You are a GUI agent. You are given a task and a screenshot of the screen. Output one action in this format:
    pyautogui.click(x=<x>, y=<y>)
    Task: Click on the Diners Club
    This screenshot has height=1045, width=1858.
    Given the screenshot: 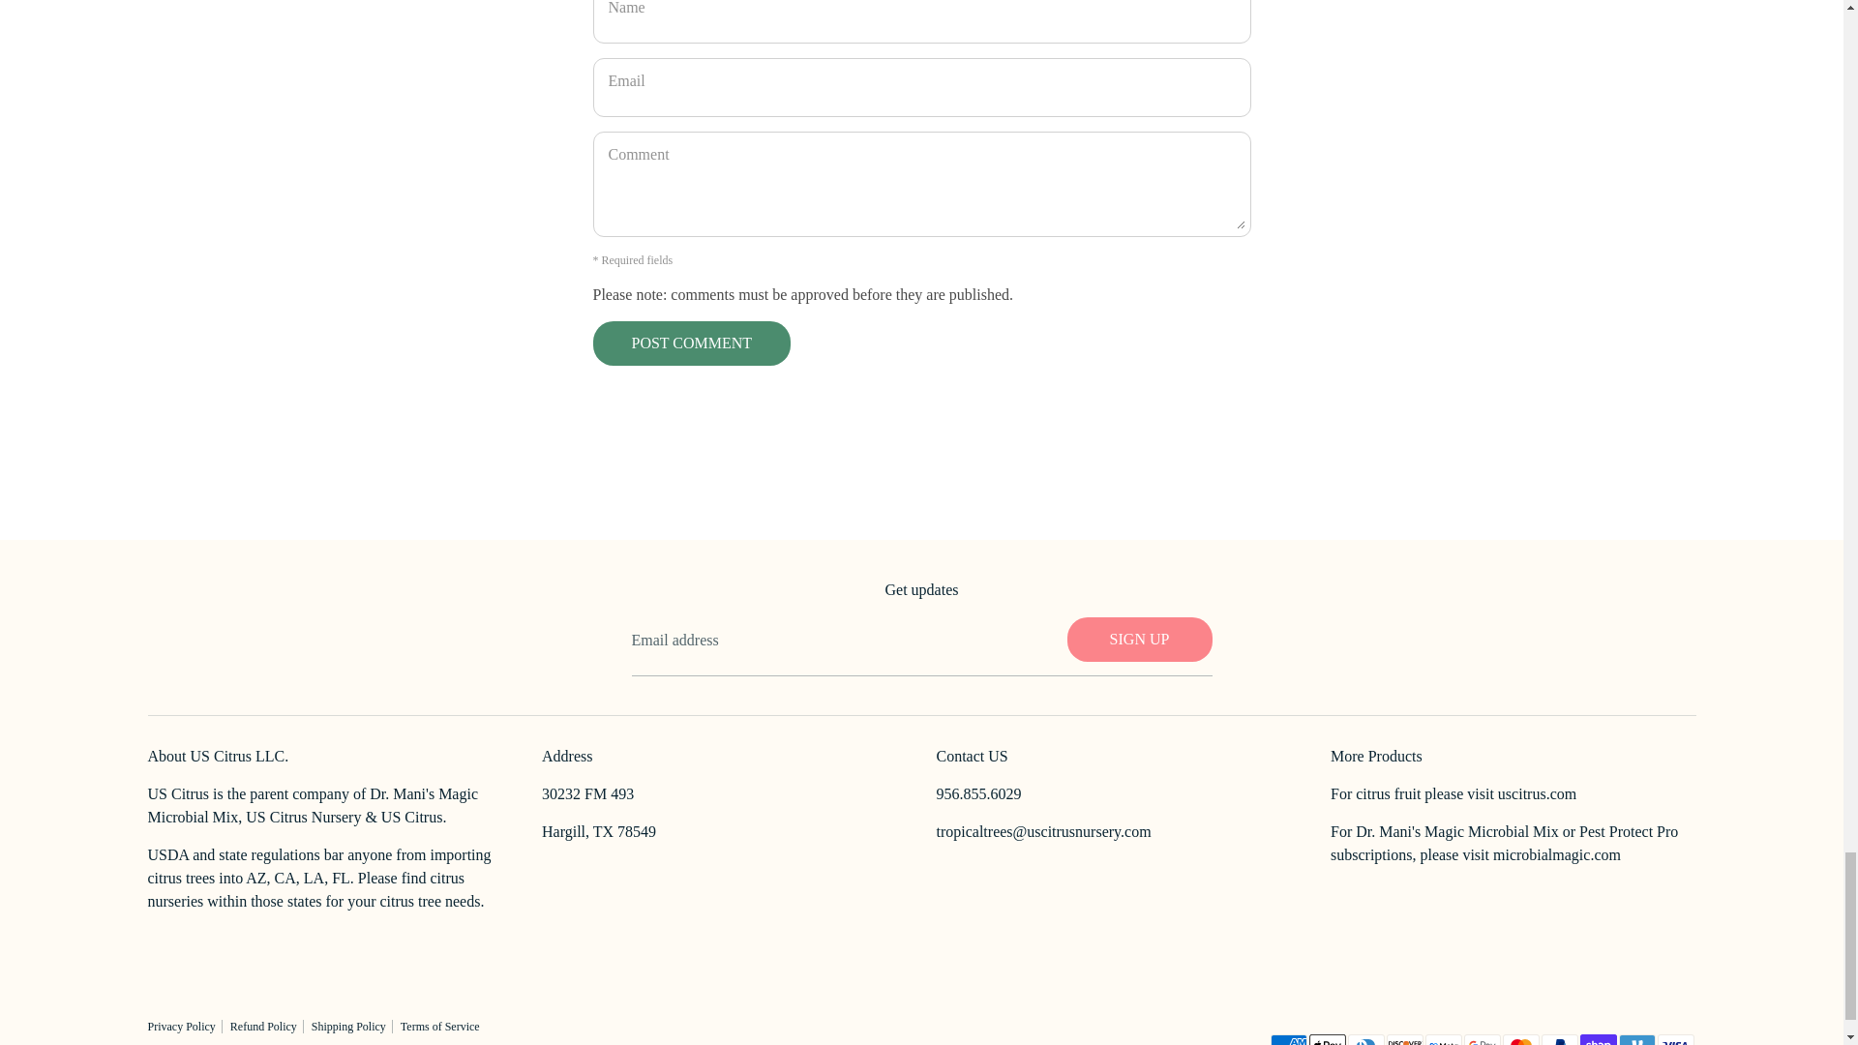 What is the action you would take?
    pyautogui.click(x=1365, y=1039)
    